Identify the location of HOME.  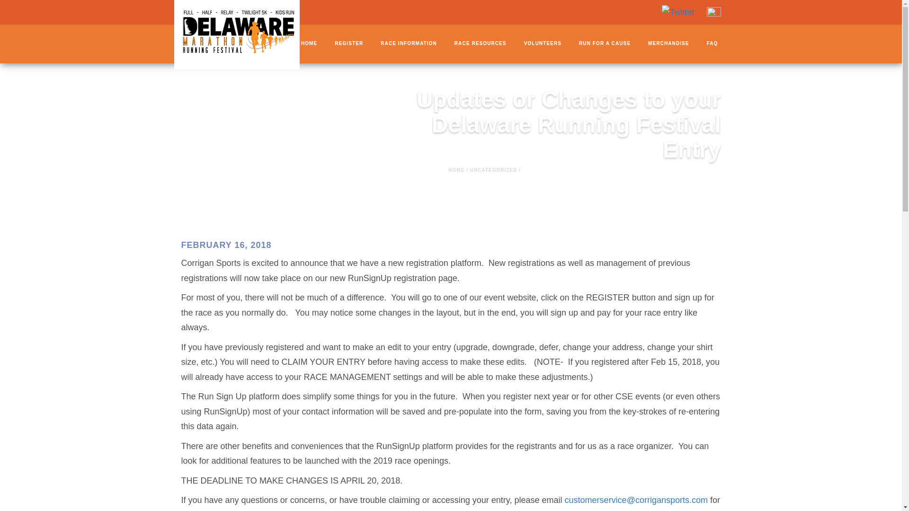
(309, 44).